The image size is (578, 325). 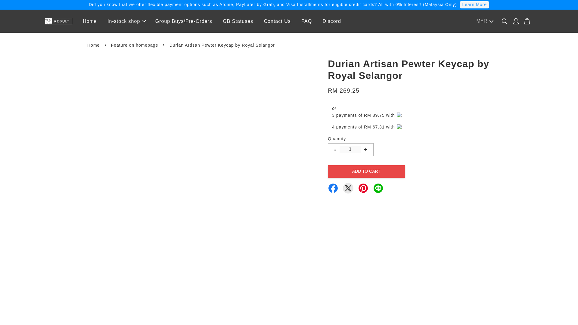 What do you see at coordinates (90, 21) in the screenshot?
I see `Home` at bounding box center [90, 21].